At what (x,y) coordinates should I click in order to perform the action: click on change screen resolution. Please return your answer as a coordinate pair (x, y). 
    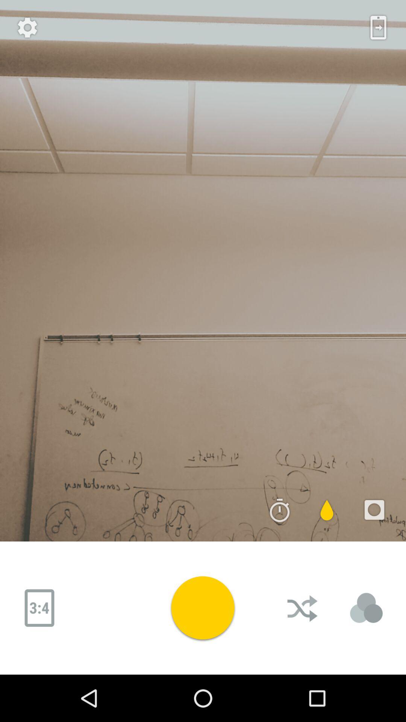
    Looking at the image, I should click on (39, 608).